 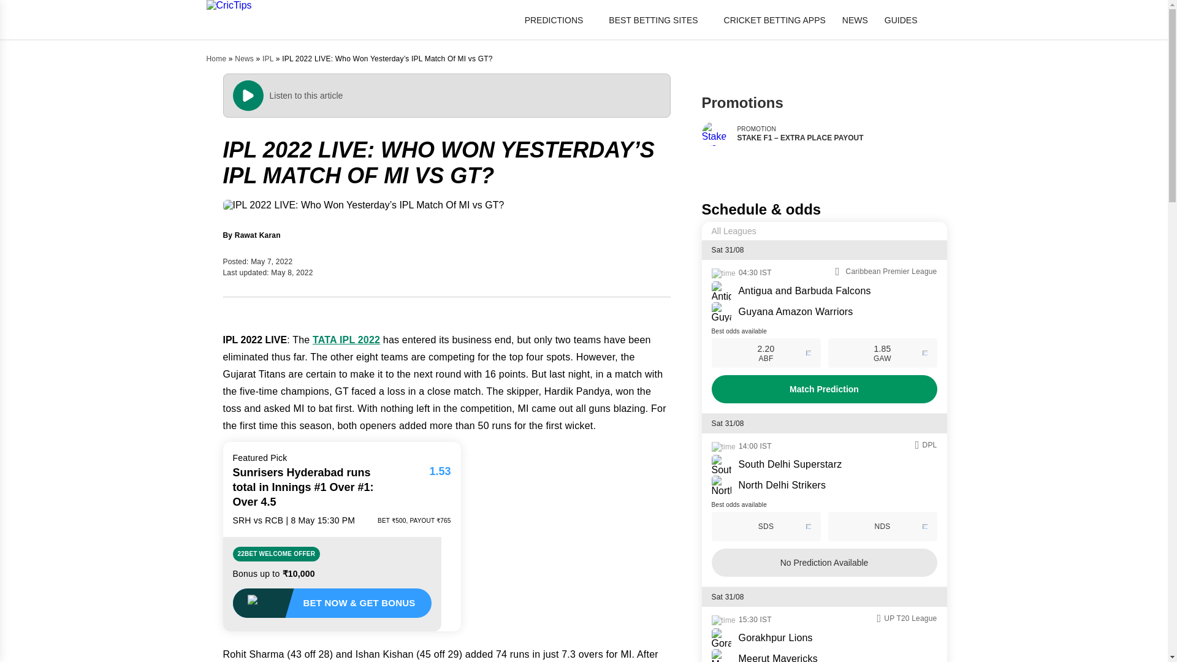 What do you see at coordinates (855, 20) in the screenshot?
I see `NEWS` at bounding box center [855, 20].